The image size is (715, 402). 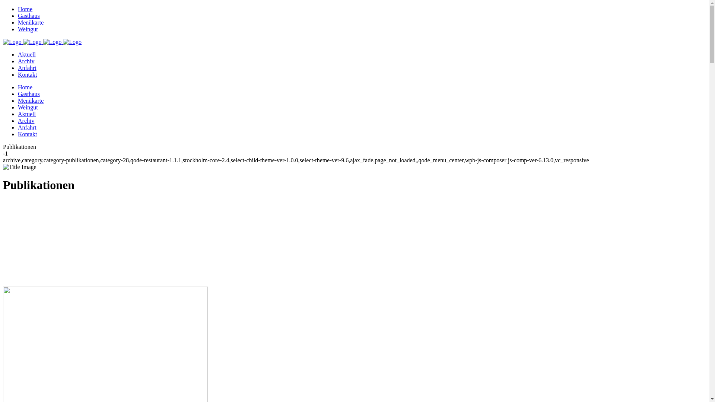 I want to click on Gasthaus, so click(x=29, y=94).